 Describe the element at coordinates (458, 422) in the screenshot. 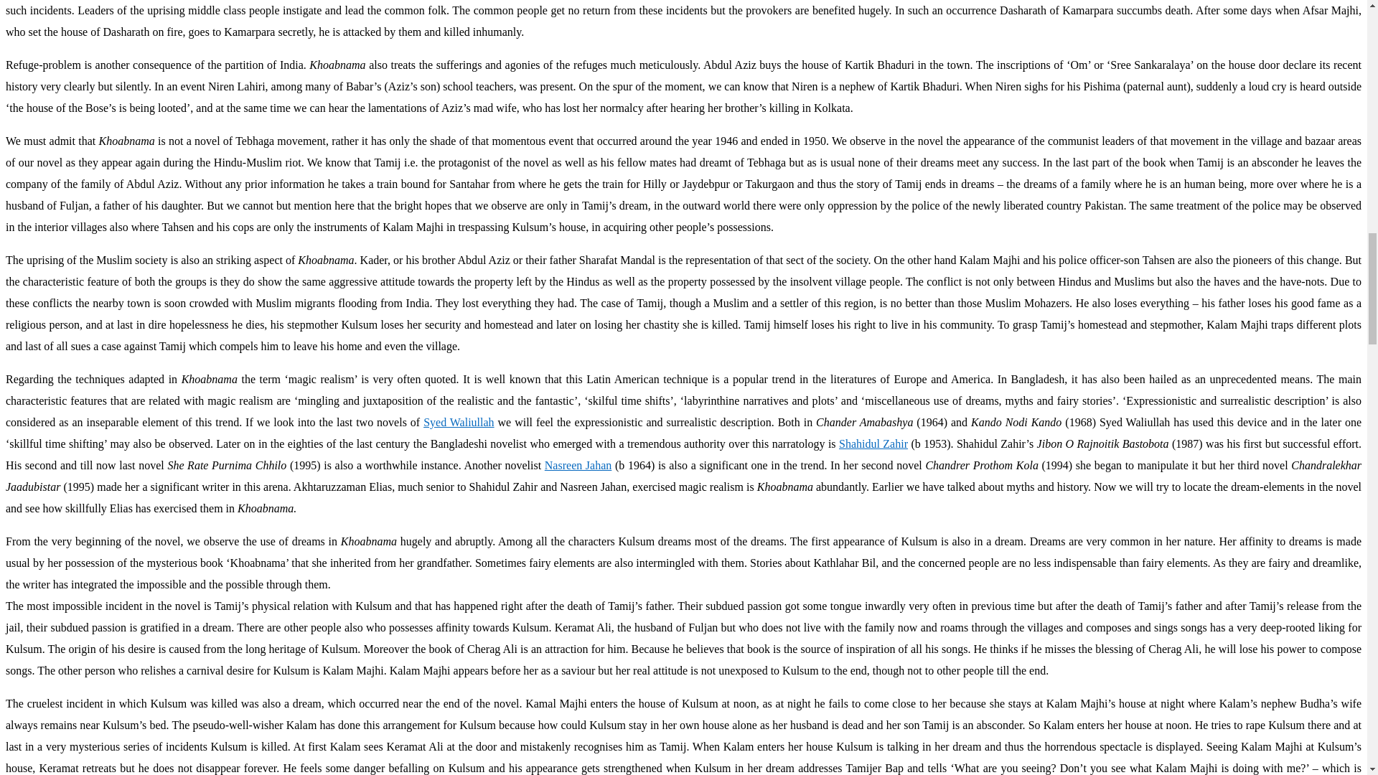

I see `Syed Waliullah` at that location.